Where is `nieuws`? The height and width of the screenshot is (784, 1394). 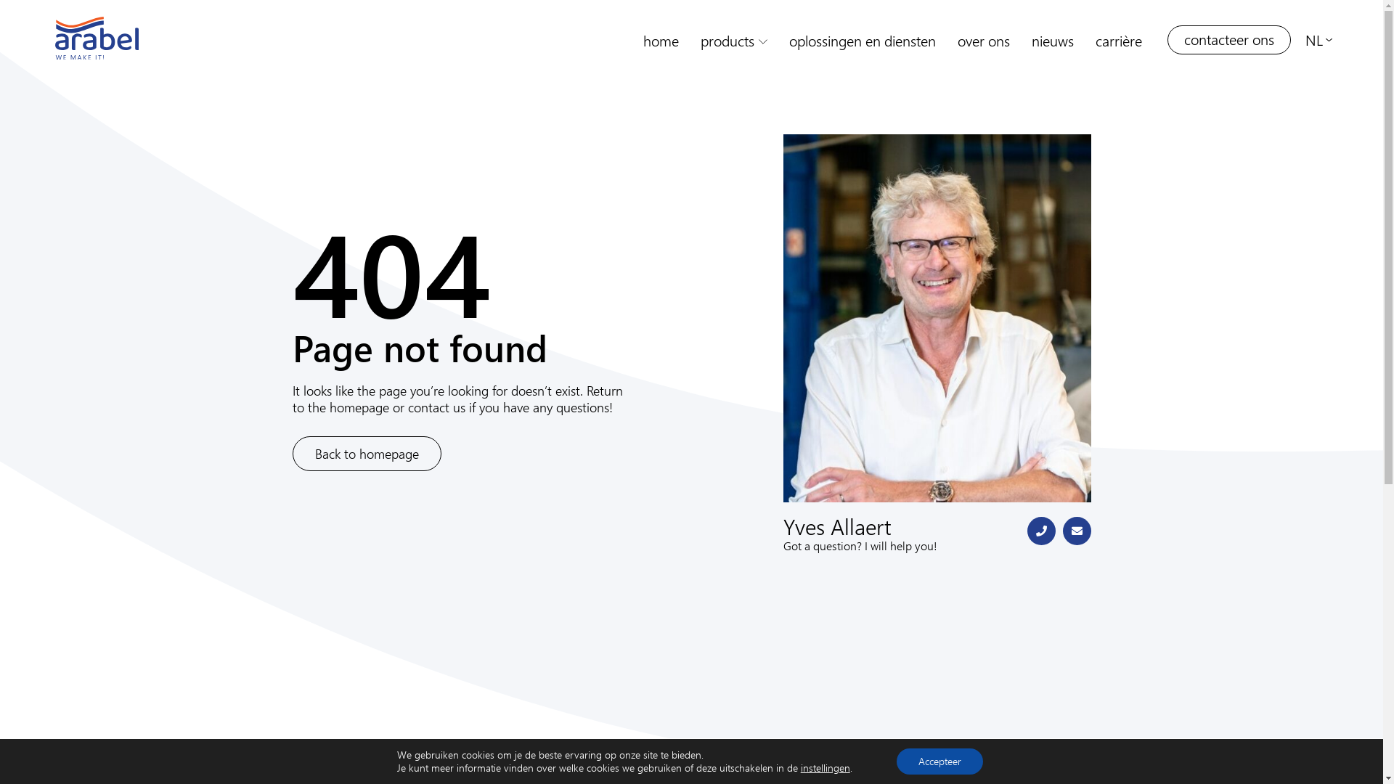 nieuws is located at coordinates (1053, 40).